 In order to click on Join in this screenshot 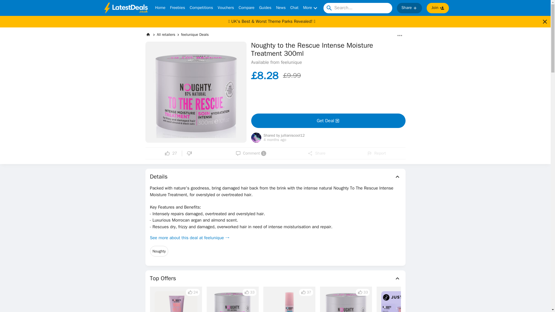, I will do `click(438, 8)`.